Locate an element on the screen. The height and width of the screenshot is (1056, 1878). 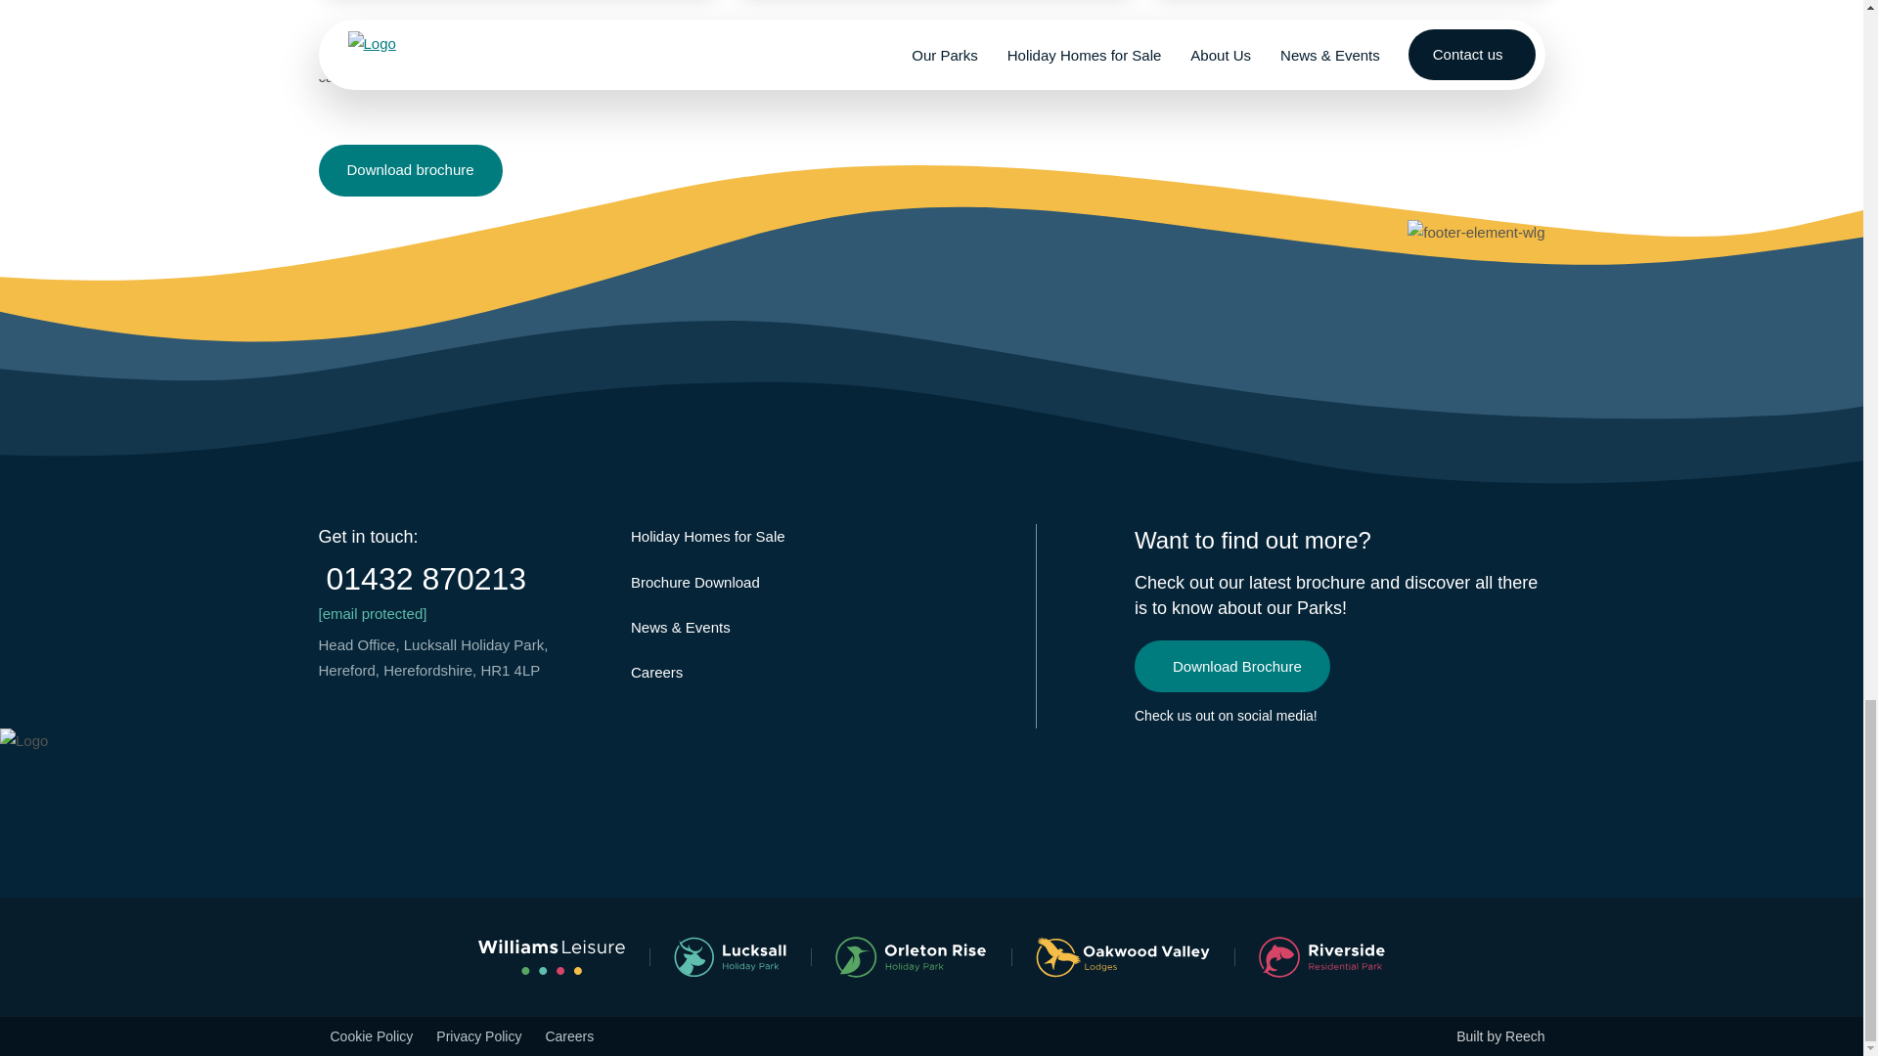
Full Service Marketing Agency is located at coordinates (1500, 1036).